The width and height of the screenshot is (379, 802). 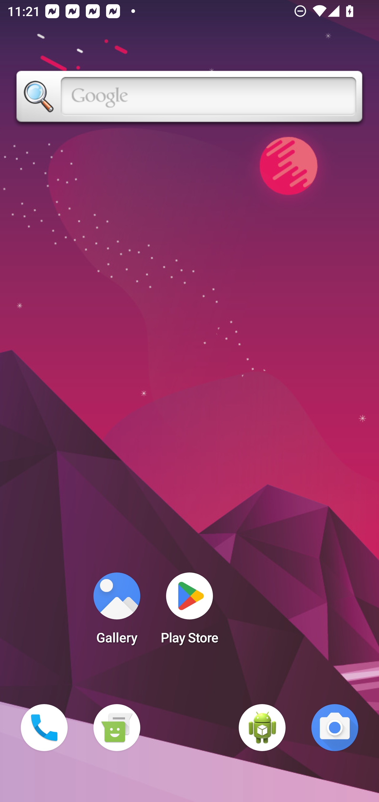 What do you see at coordinates (262, 728) in the screenshot?
I see `WebView Browser Tester` at bounding box center [262, 728].